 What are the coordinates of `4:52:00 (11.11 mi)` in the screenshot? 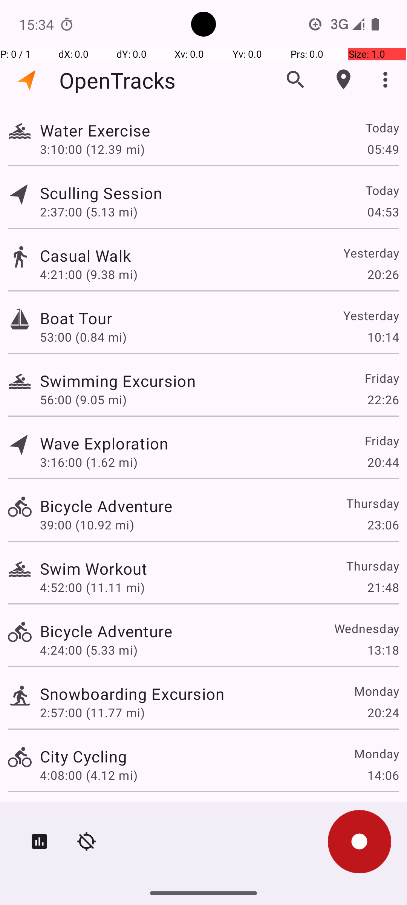 It's located at (92, 587).